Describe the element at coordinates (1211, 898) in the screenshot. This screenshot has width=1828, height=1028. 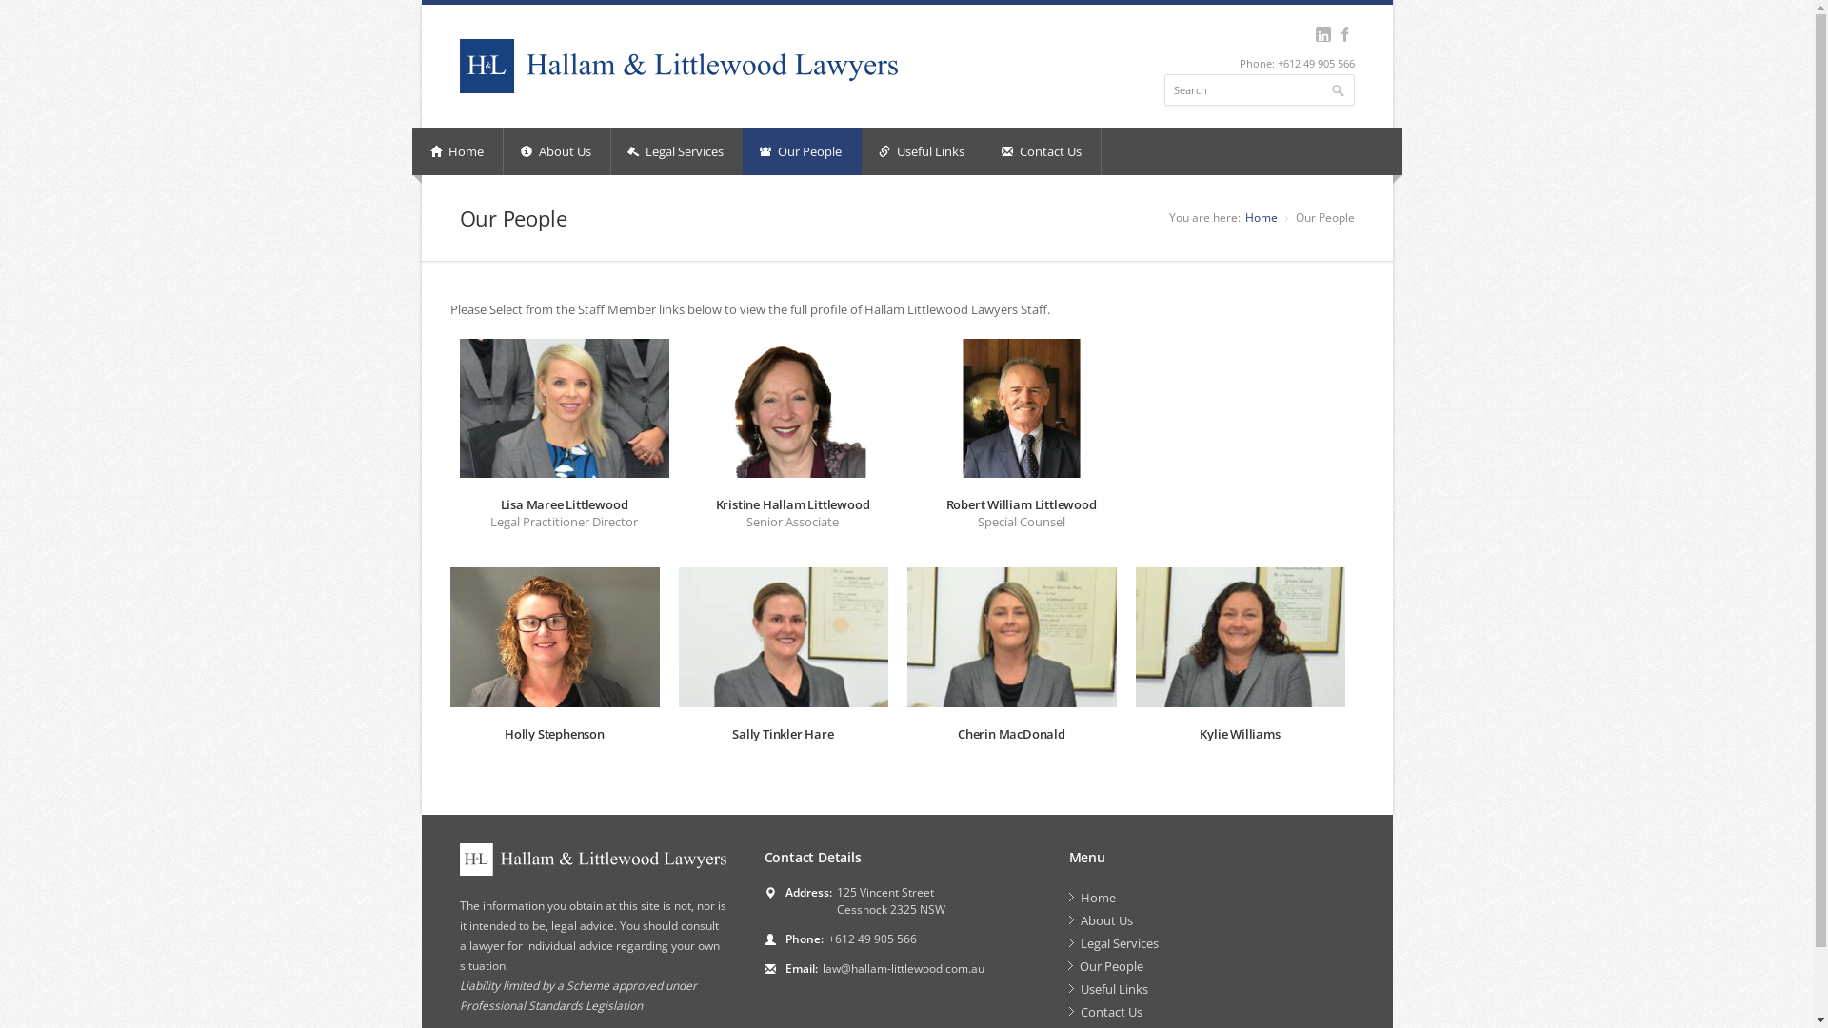
I see `Home` at that location.